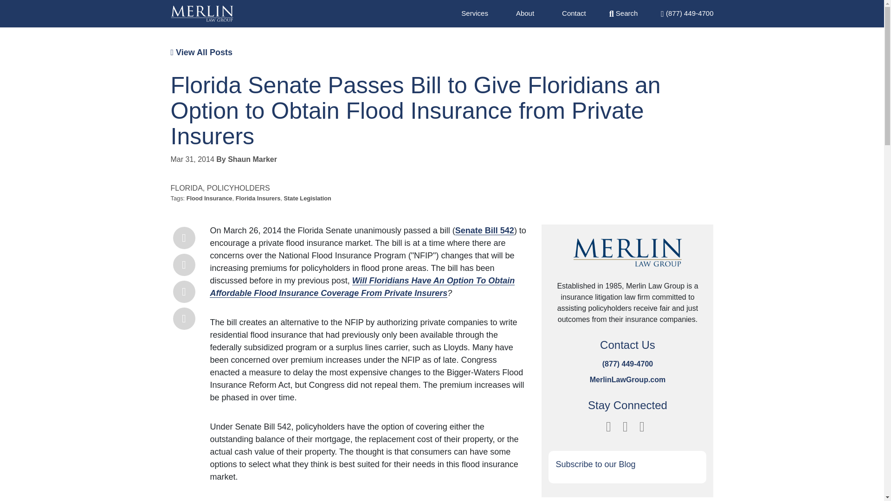  Describe the element at coordinates (247, 159) in the screenshot. I see `By Shaun Marker` at that location.